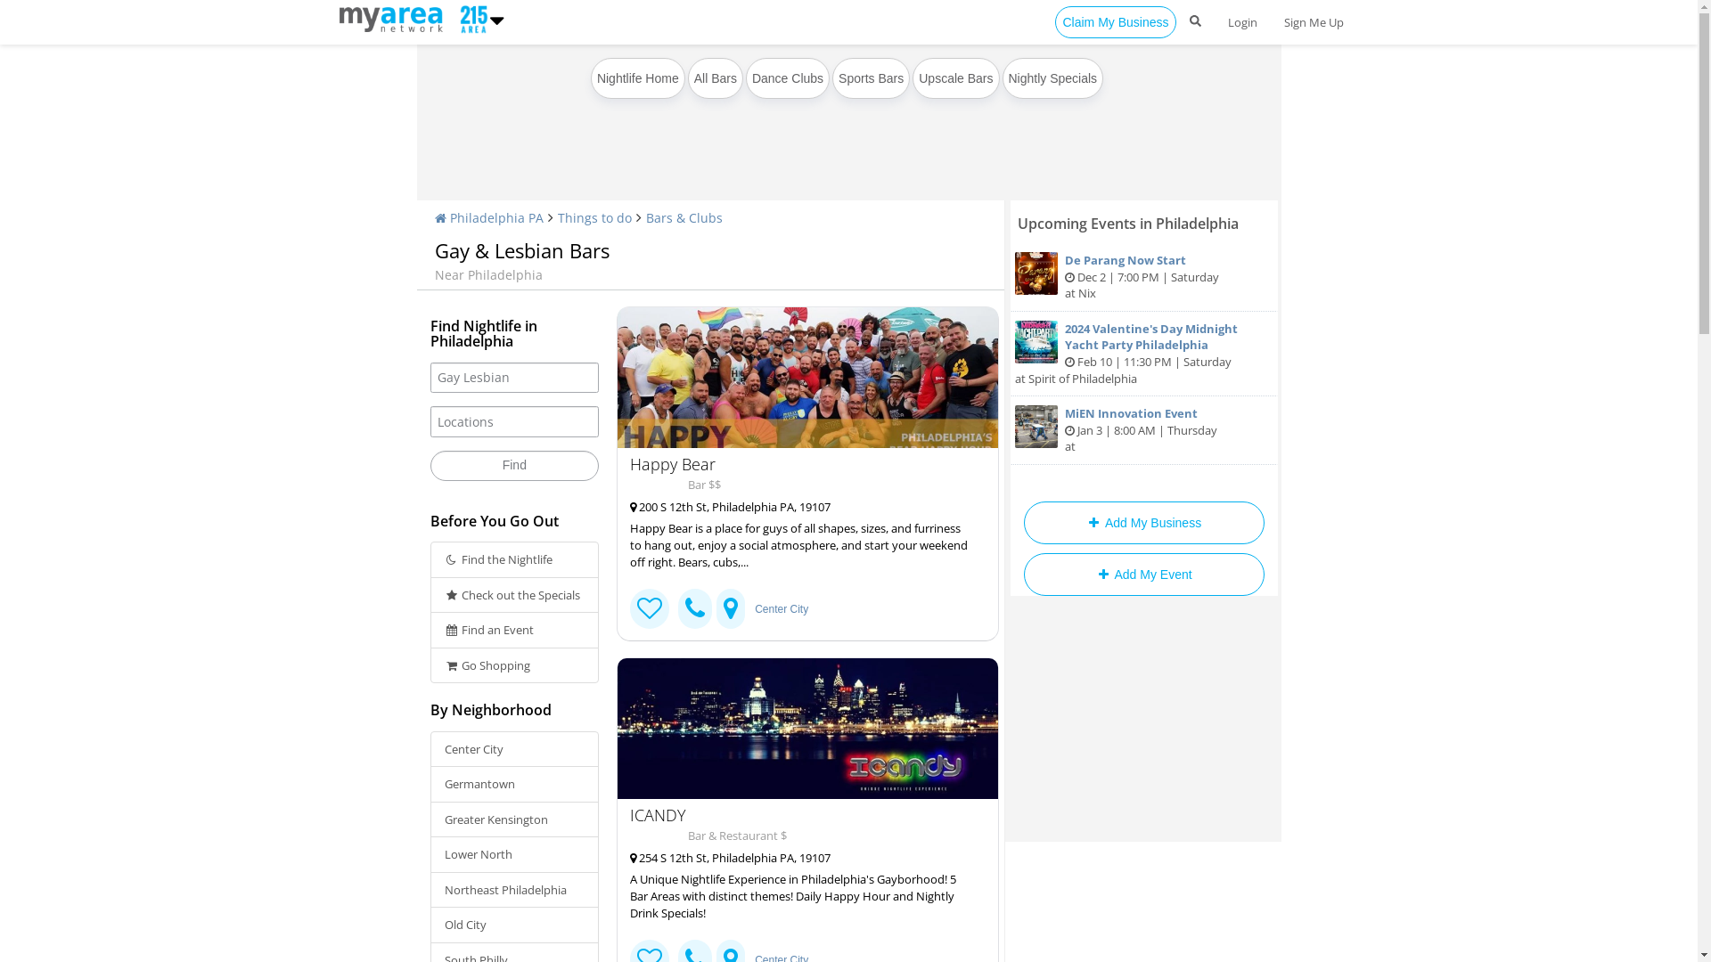  I want to click on All Bars, so click(716, 78).